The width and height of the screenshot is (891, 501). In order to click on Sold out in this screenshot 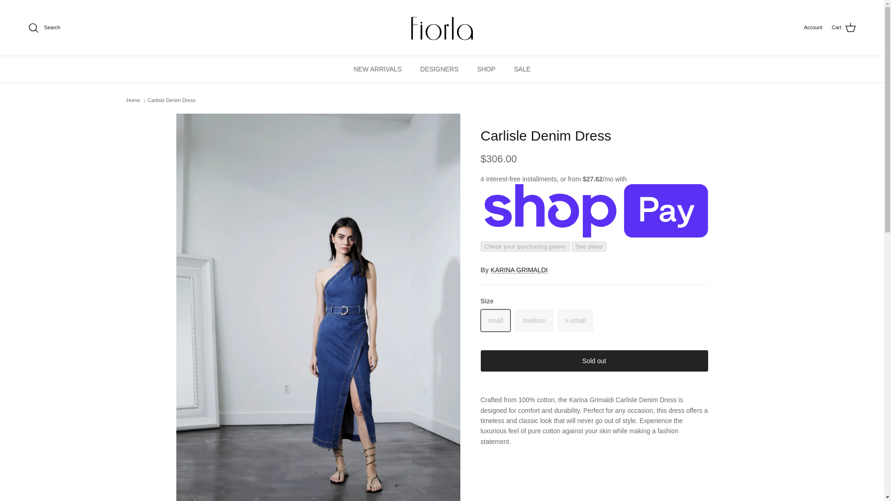, I will do `click(575, 320)`.